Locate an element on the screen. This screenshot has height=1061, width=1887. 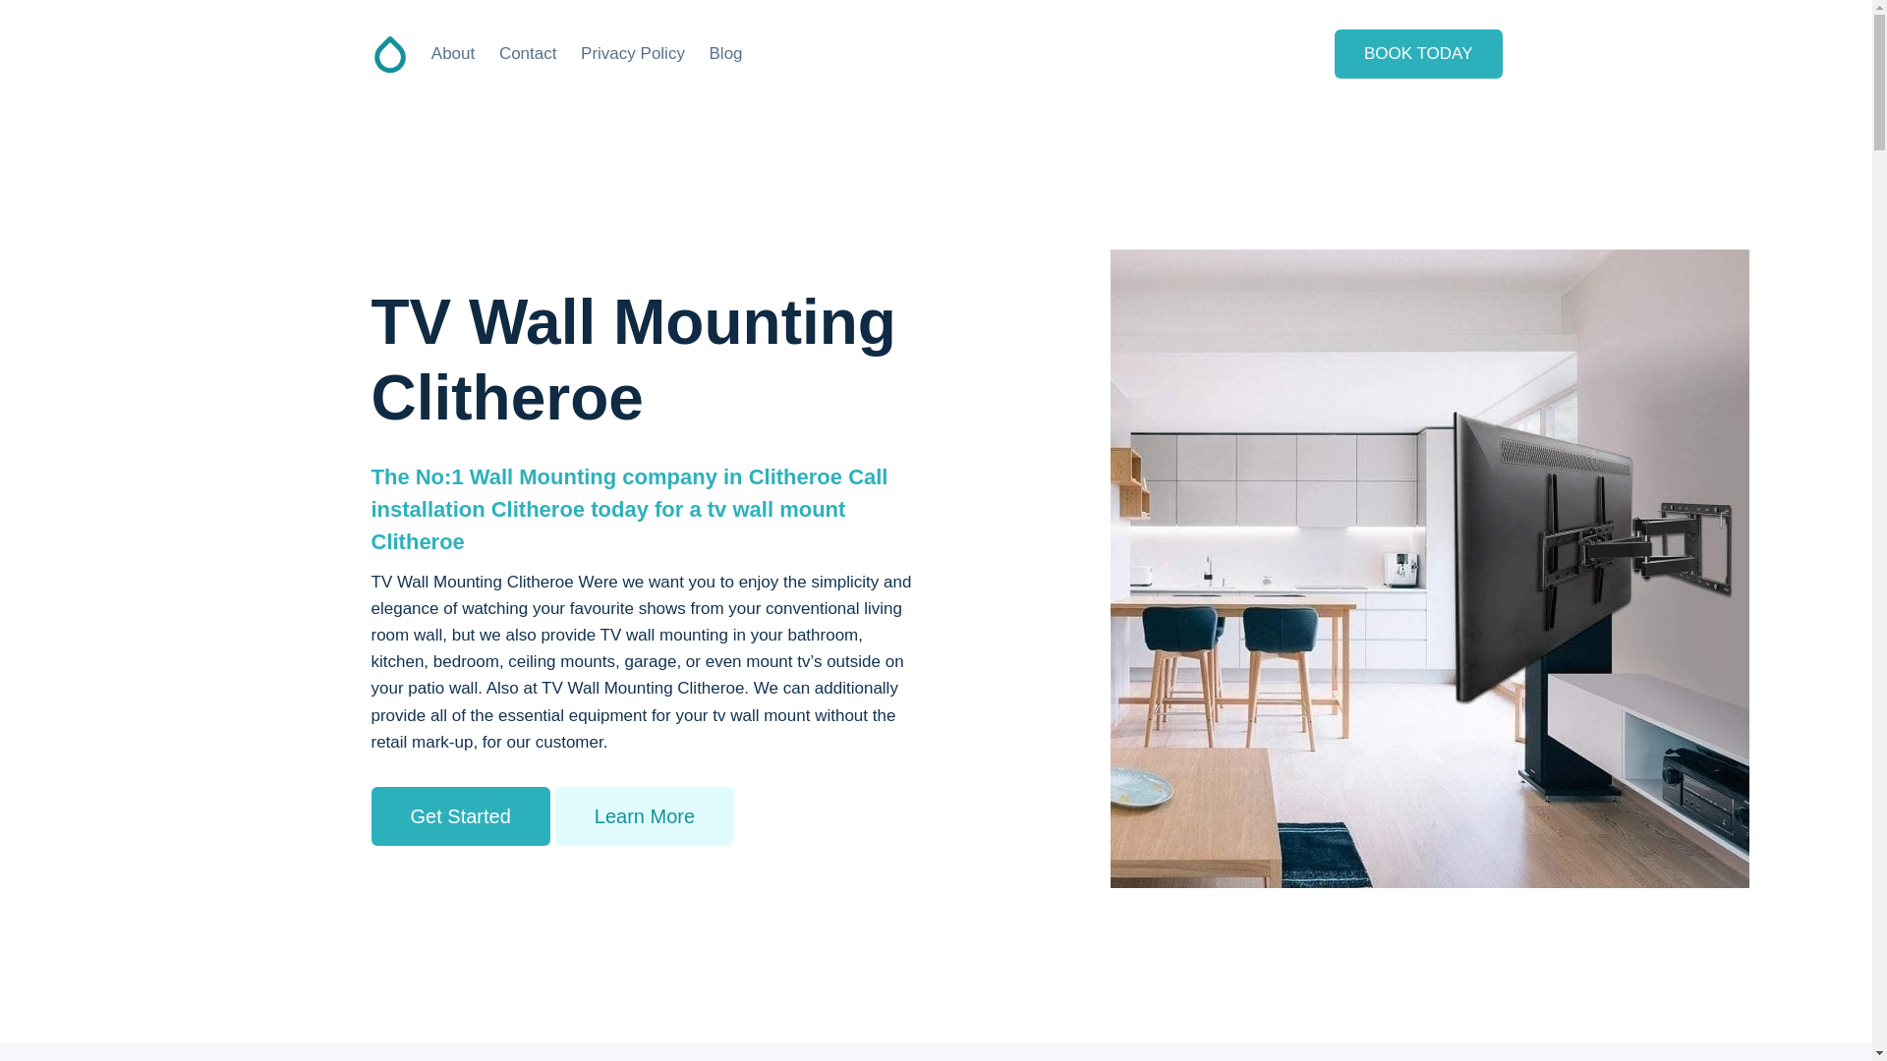
Contact is located at coordinates (528, 53).